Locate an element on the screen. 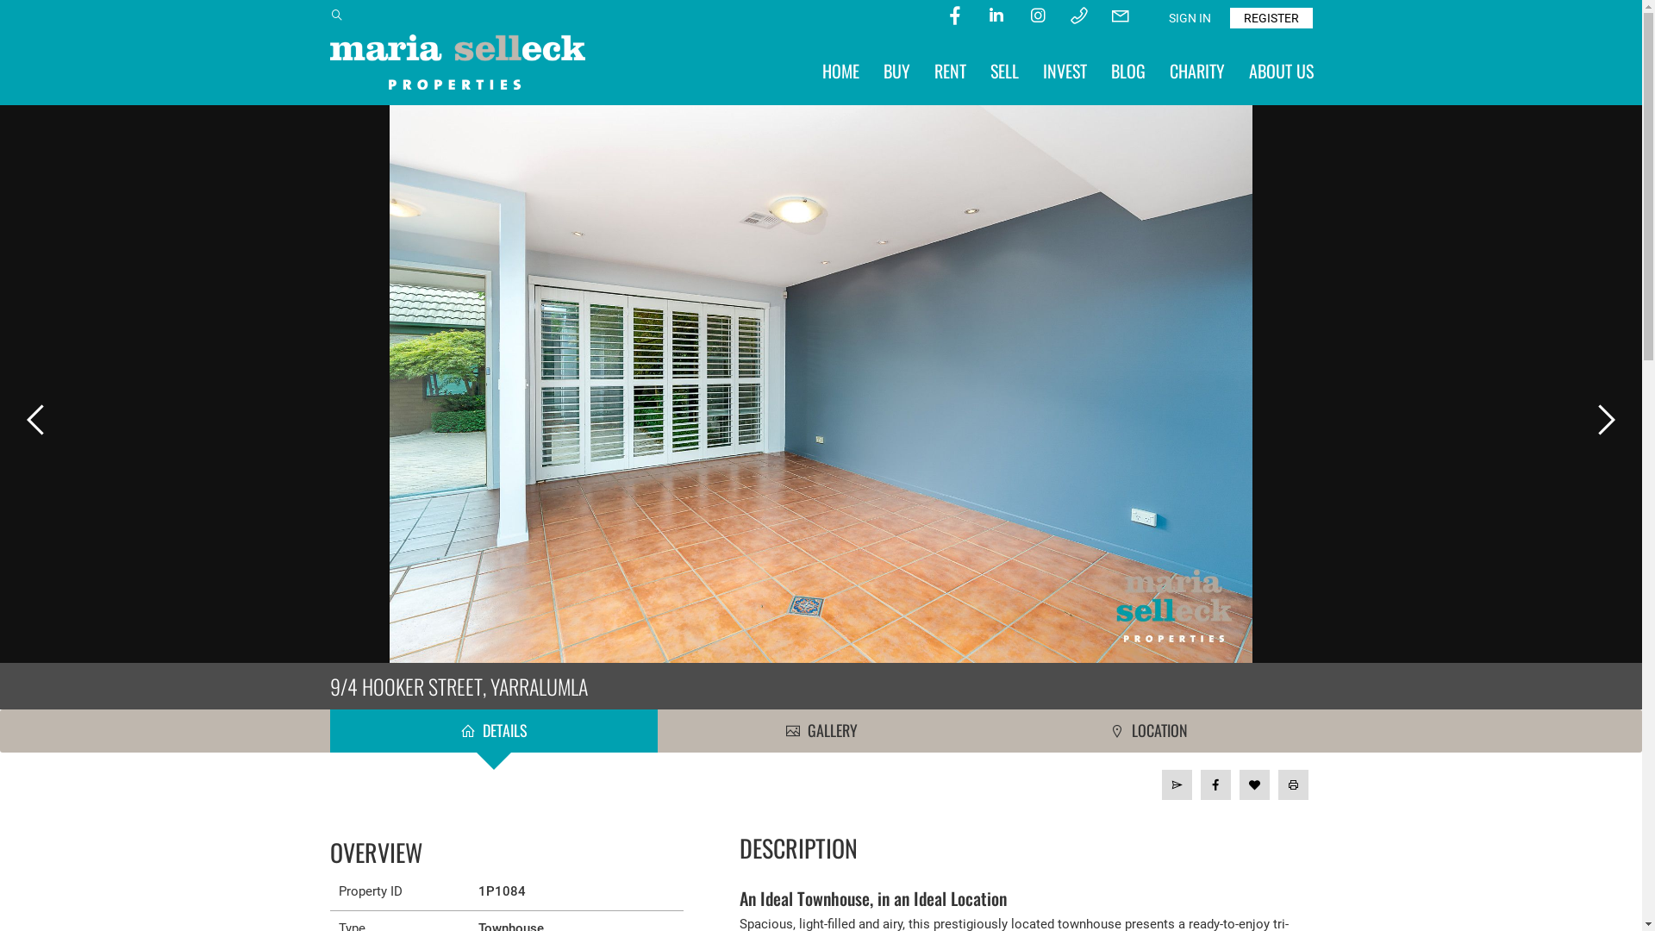 The width and height of the screenshot is (1655, 931). SELL is located at coordinates (1003, 71).